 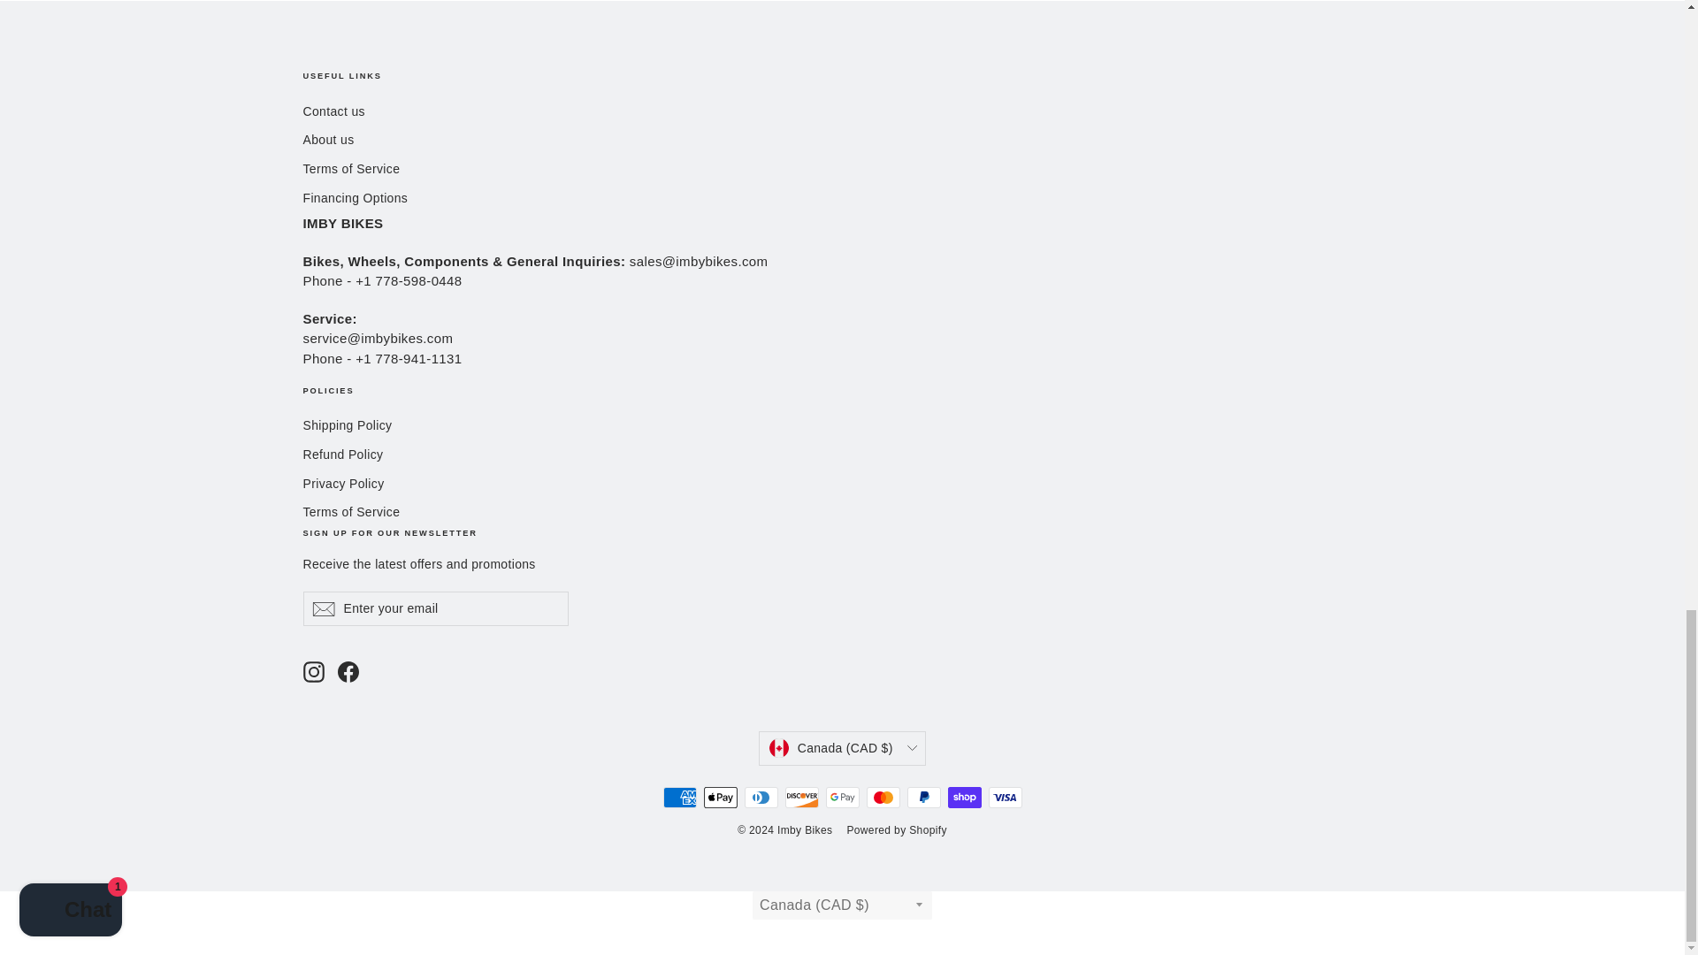 What do you see at coordinates (883, 797) in the screenshot?
I see `Mastercard` at bounding box center [883, 797].